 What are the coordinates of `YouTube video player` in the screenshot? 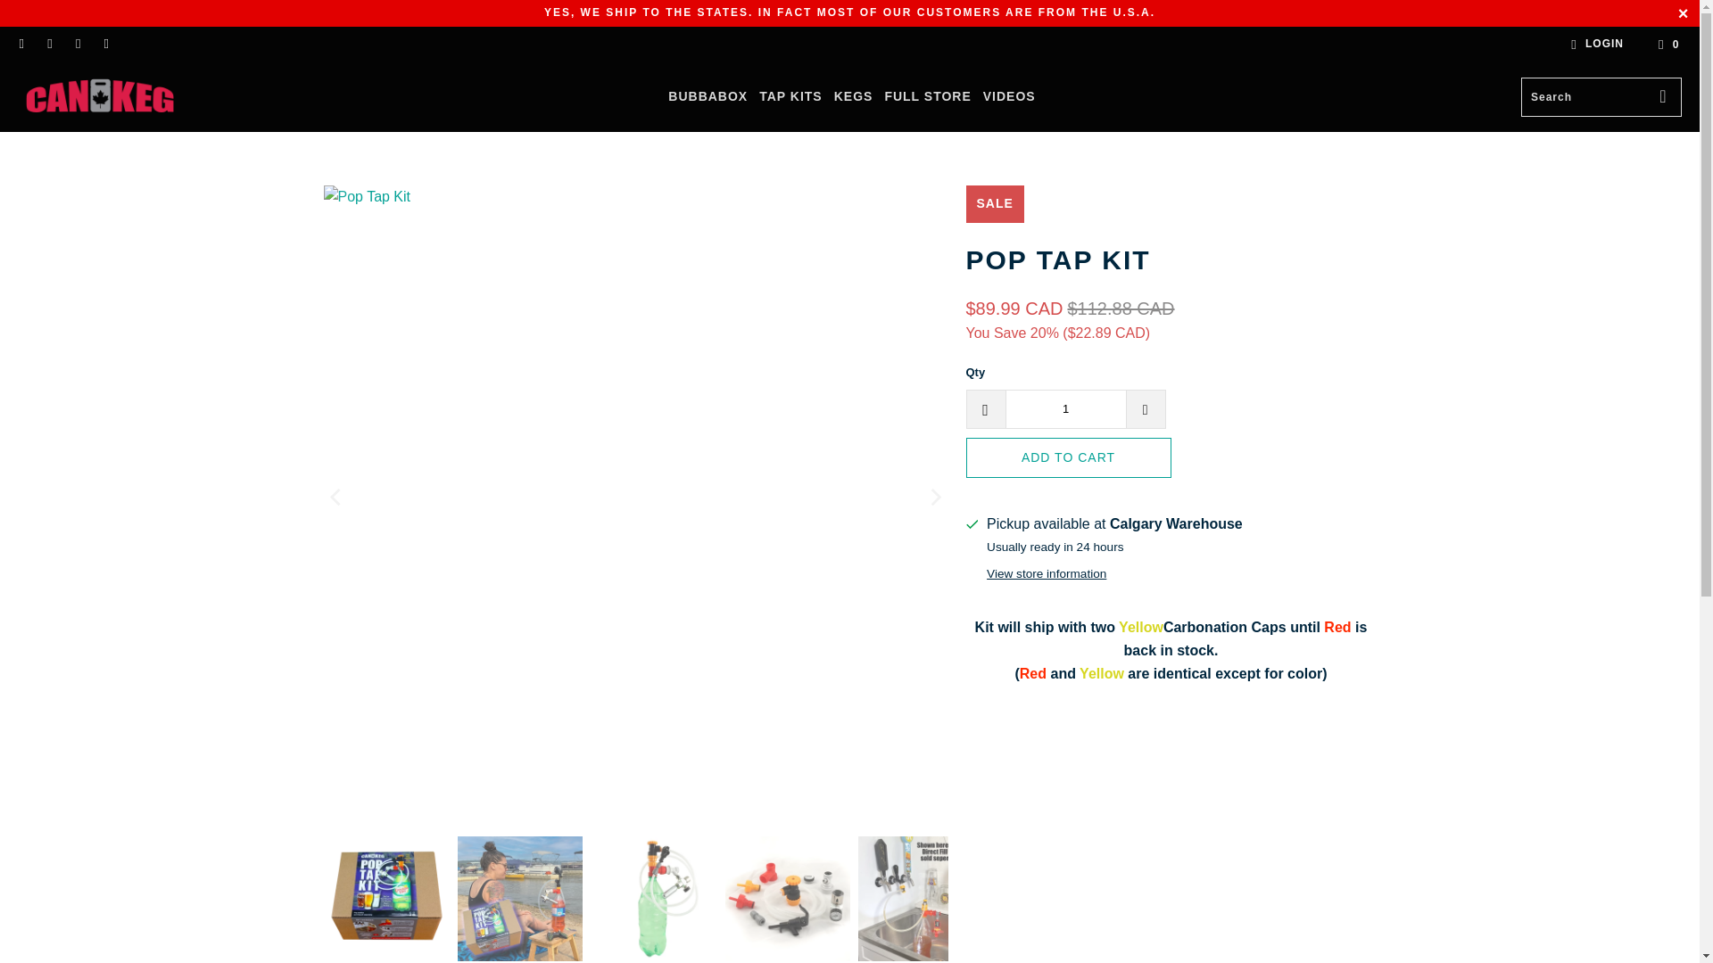 It's located at (1171, 800).